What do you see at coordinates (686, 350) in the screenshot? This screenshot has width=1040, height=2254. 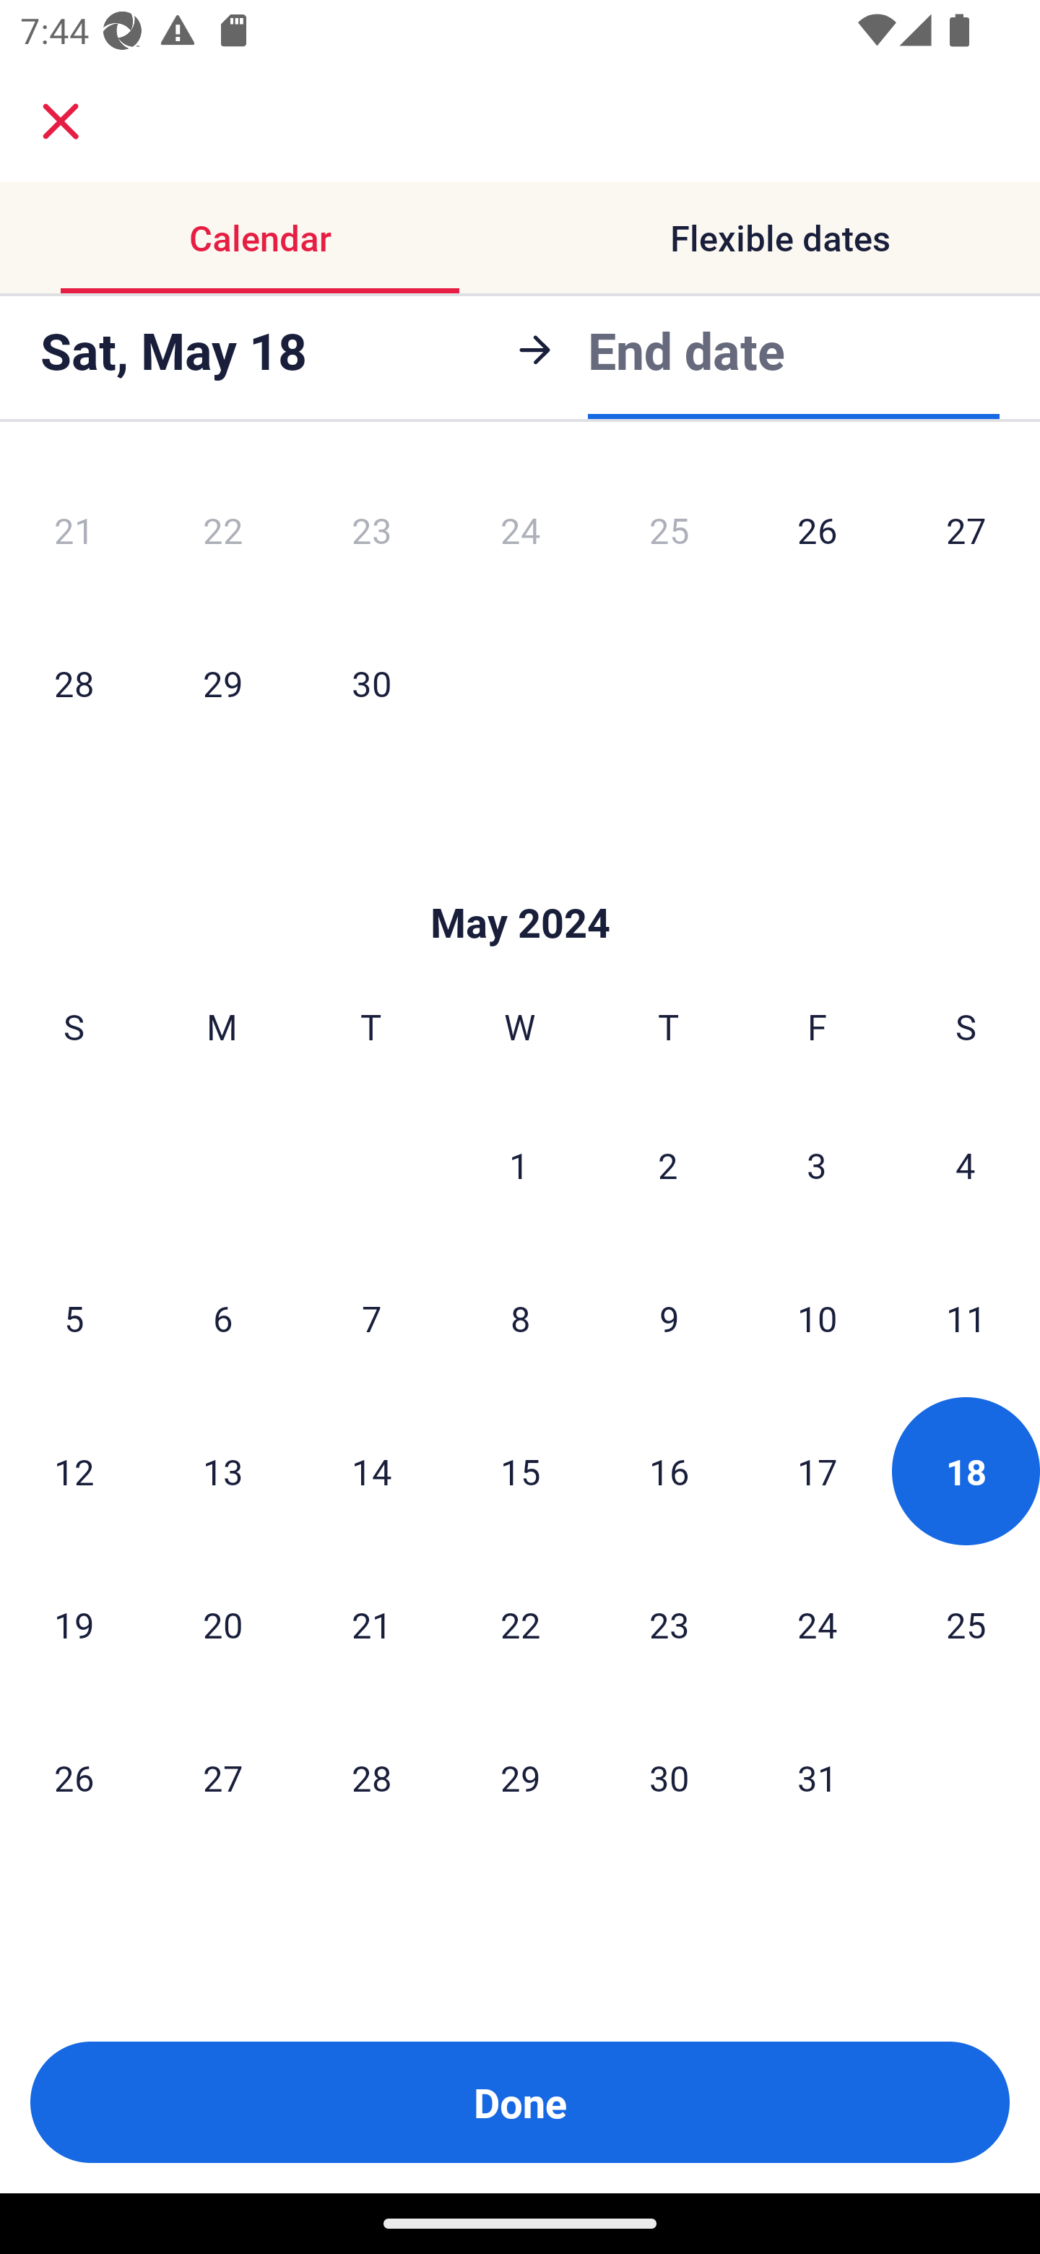 I see `End date` at bounding box center [686, 350].